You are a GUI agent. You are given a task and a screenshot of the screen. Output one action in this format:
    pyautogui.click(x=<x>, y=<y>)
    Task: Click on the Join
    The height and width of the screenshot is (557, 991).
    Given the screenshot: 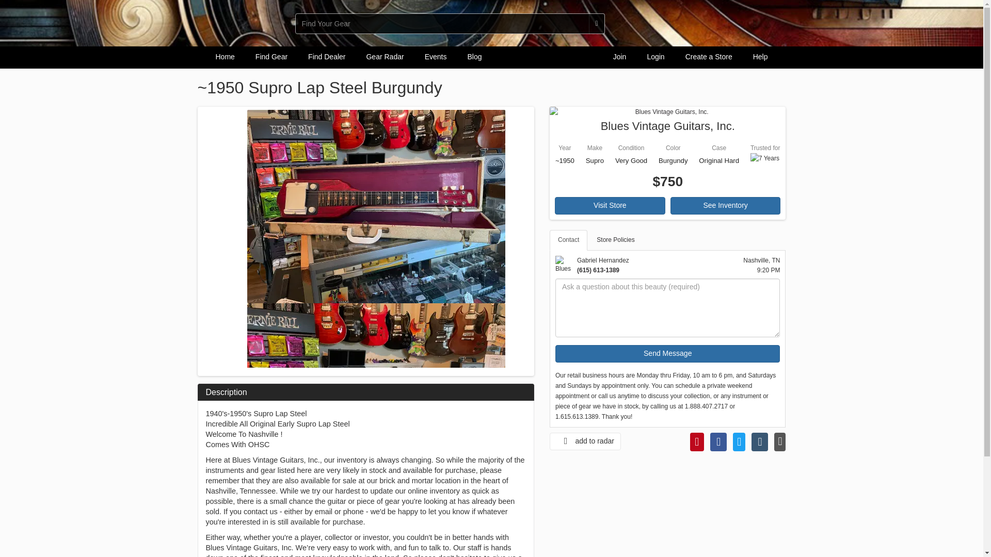 What is the action you would take?
    pyautogui.click(x=619, y=57)
    